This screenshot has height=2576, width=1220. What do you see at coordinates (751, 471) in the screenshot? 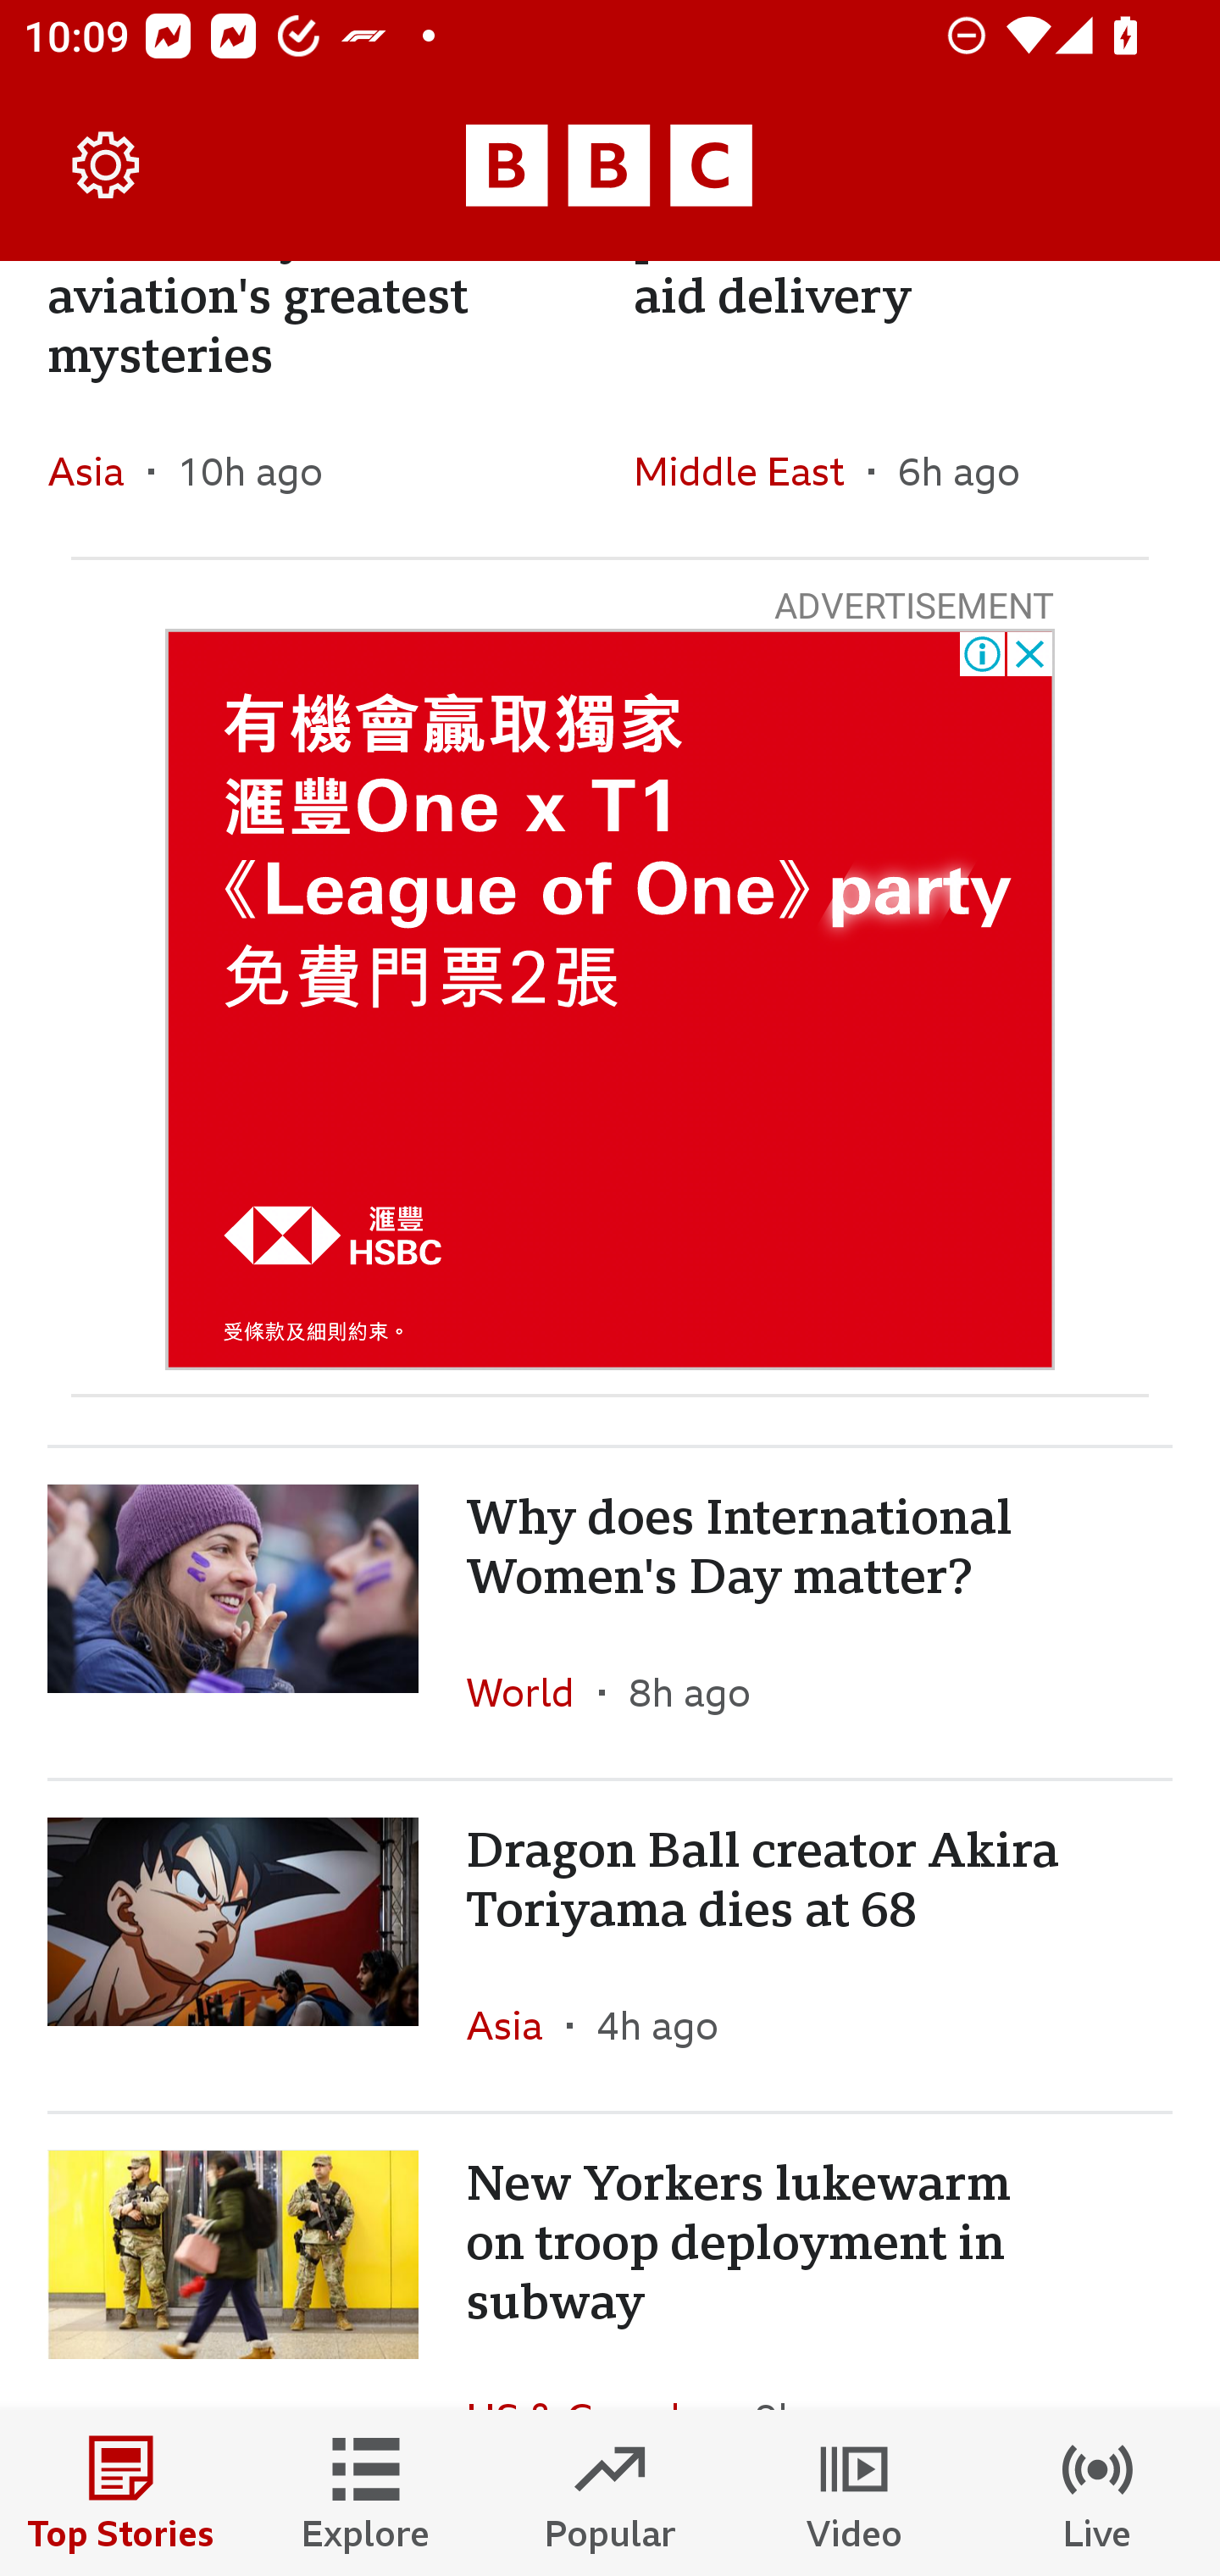
I see `Middle East In the section Middle East` at bounding box center [751, 471].